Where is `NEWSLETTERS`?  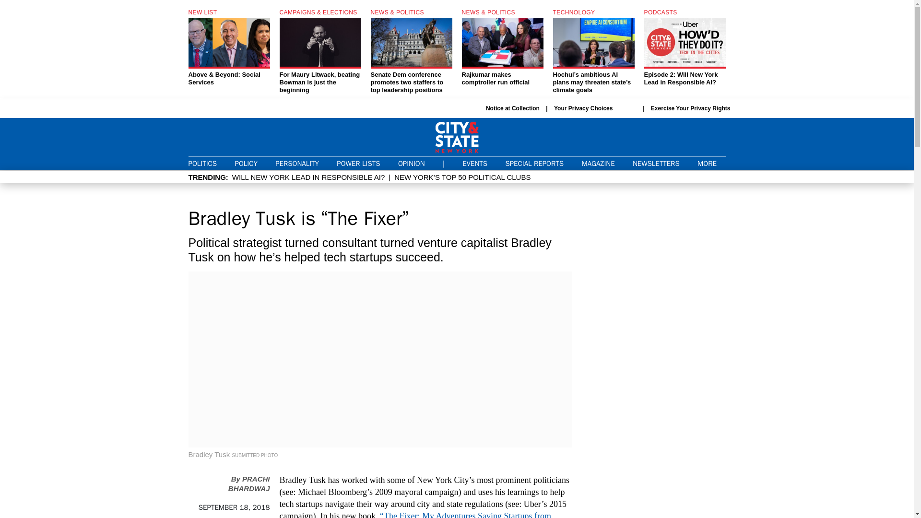 NEWSLETTERS is located at coordinates (656, 163).